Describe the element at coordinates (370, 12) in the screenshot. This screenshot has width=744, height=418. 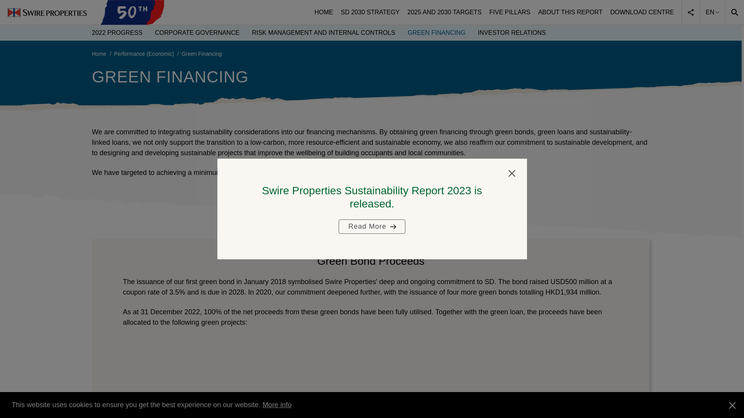
I see `SD 2030 STRATEGY` at that location.